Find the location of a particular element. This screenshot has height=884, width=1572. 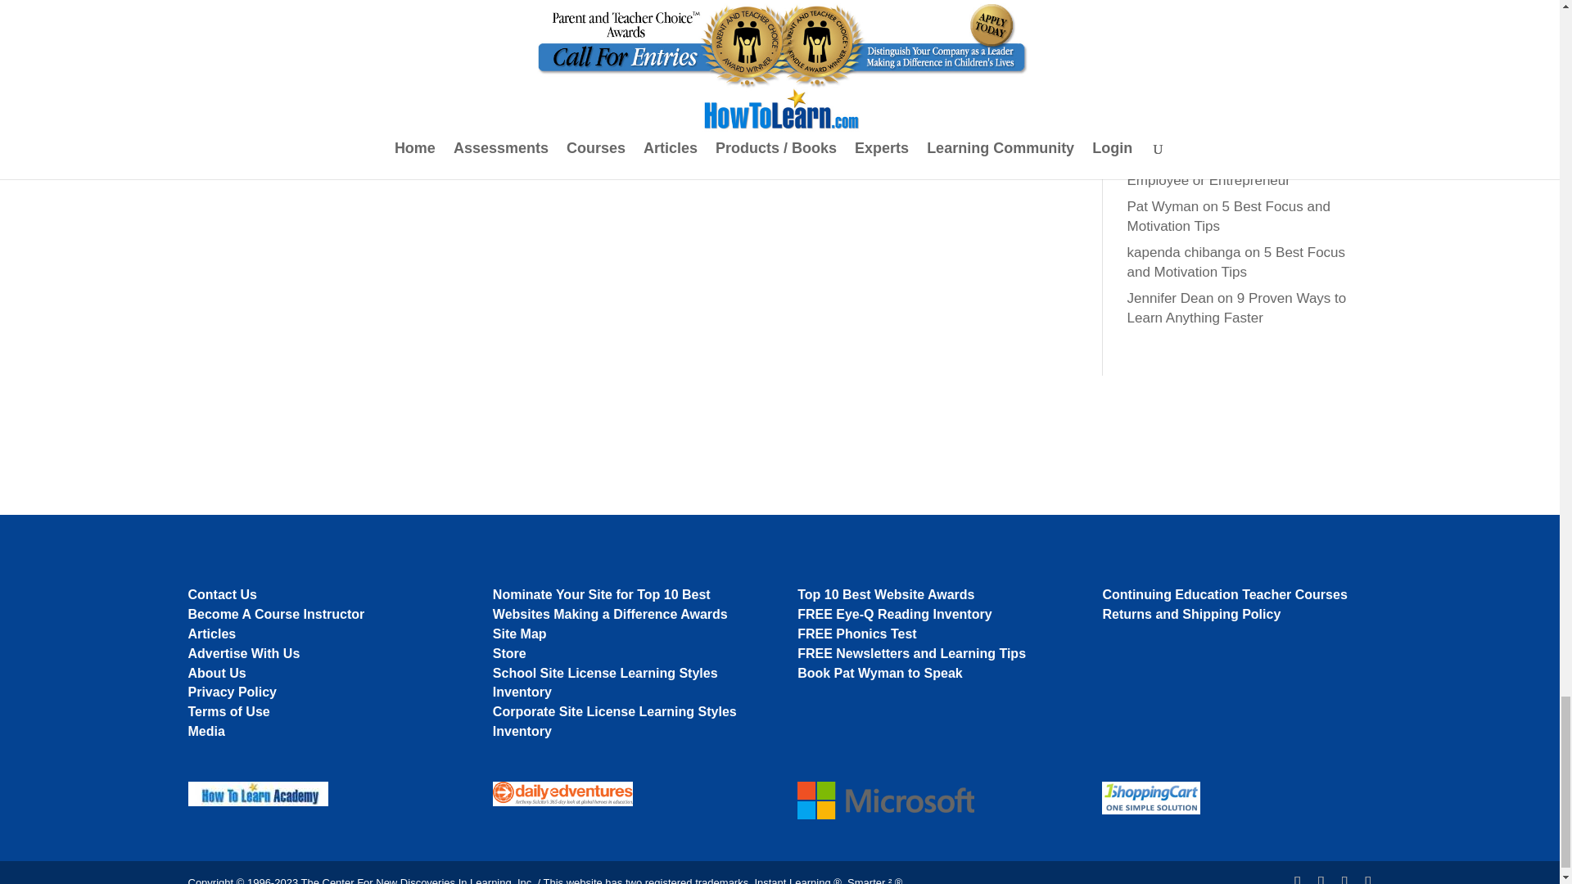

How to Tell If You Are an Employee or Entrepreneur is located at coordinates (1238, 170).